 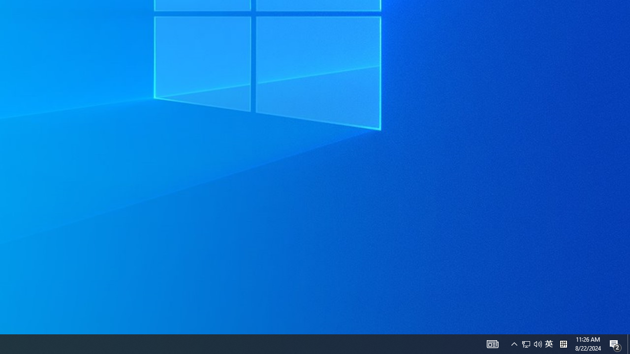 I want to click on User Promoted Notification Area, so click(x=526, y=344).